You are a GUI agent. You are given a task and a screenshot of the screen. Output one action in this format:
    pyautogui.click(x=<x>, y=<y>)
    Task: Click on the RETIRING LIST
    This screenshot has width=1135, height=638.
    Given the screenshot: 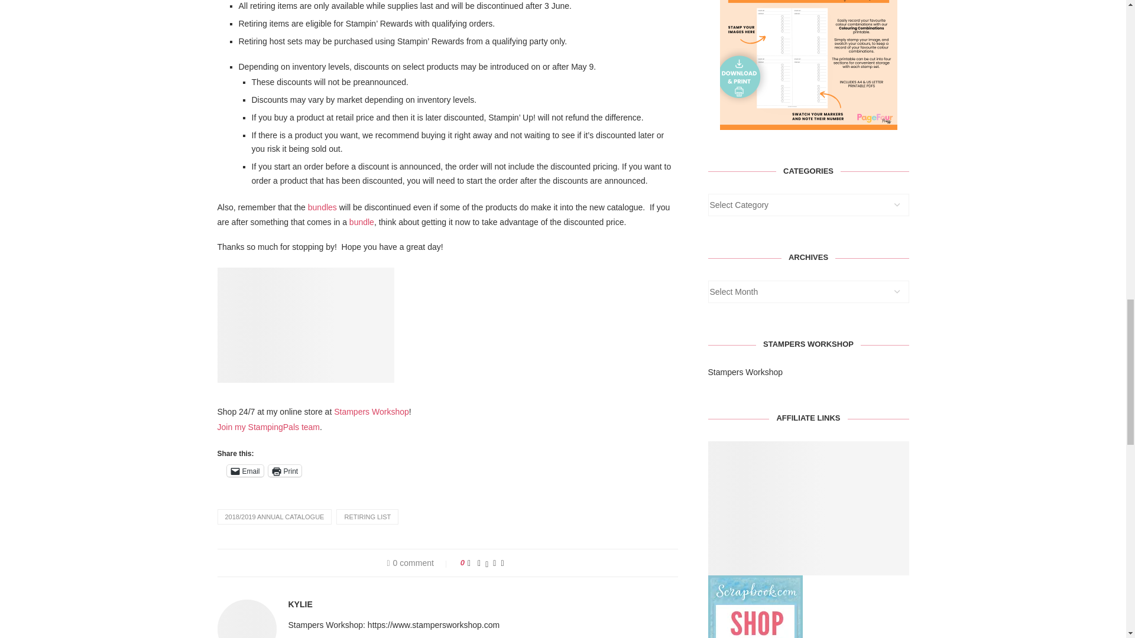 What is the action you would take?
    pyautogui.click(x=367, y=516)
    